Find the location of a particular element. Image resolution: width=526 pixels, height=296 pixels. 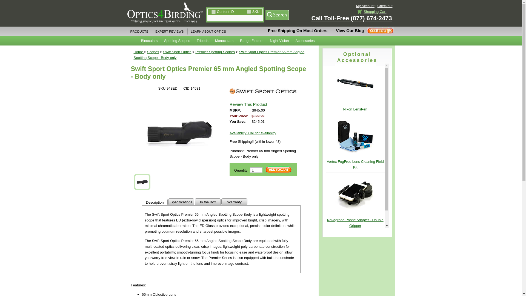

Spotting Scopes is located at coordinates (177, 41).